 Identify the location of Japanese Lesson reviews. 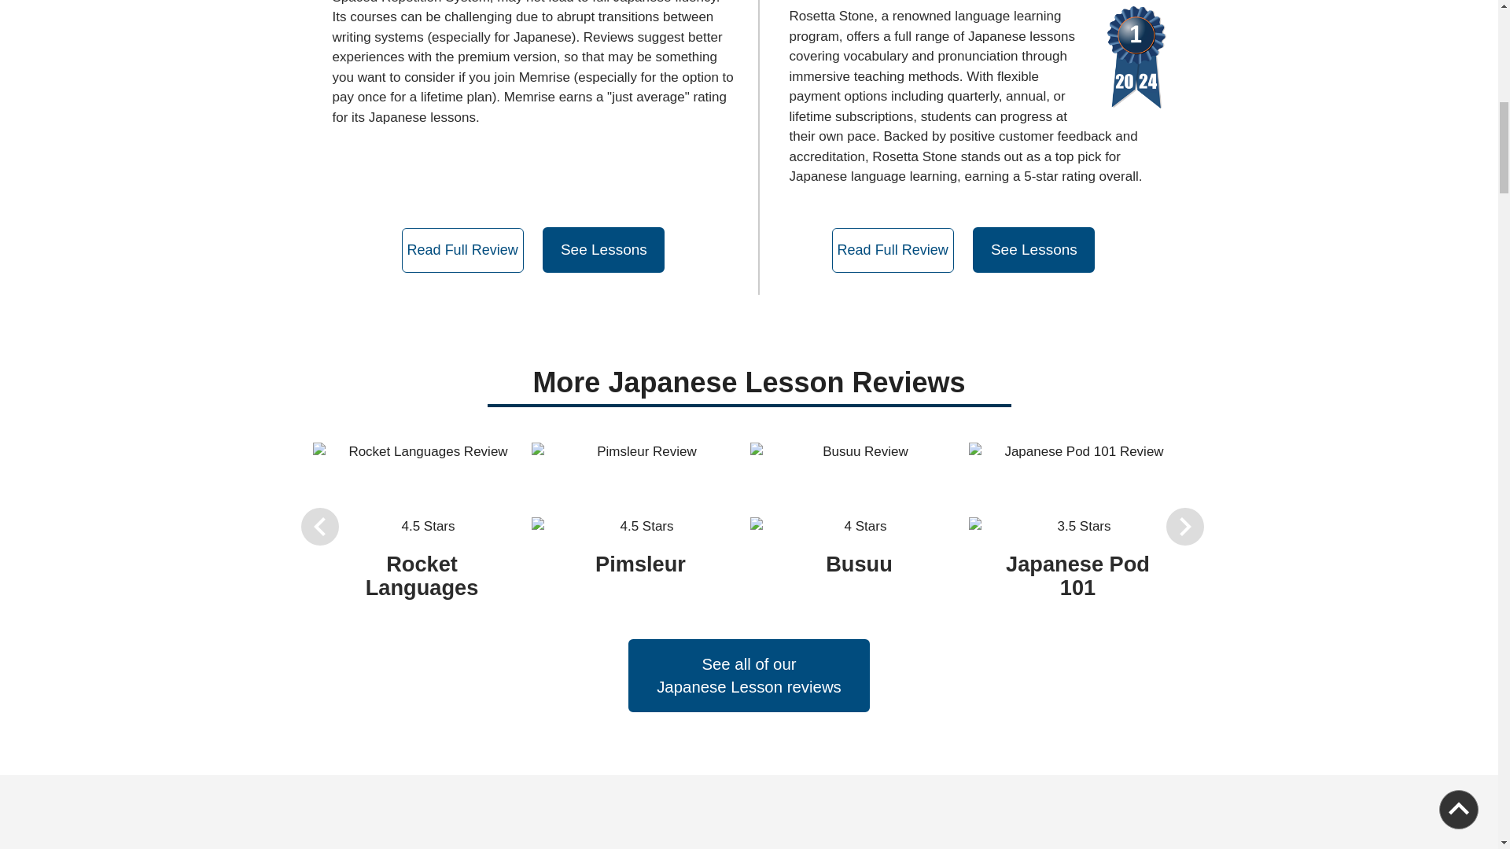
(749, 688).